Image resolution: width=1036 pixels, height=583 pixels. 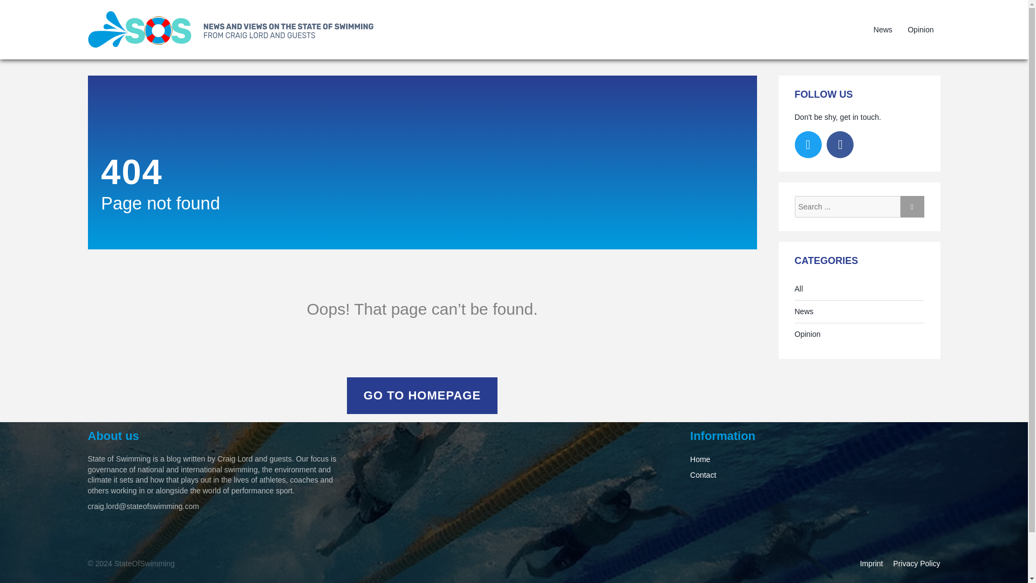 I want to click on Opinion, so click(x=807, y=335).